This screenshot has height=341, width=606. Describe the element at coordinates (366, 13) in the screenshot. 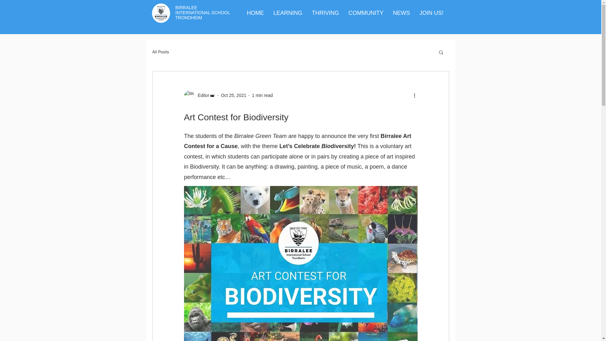

I see `COMMUNITY` at that location.